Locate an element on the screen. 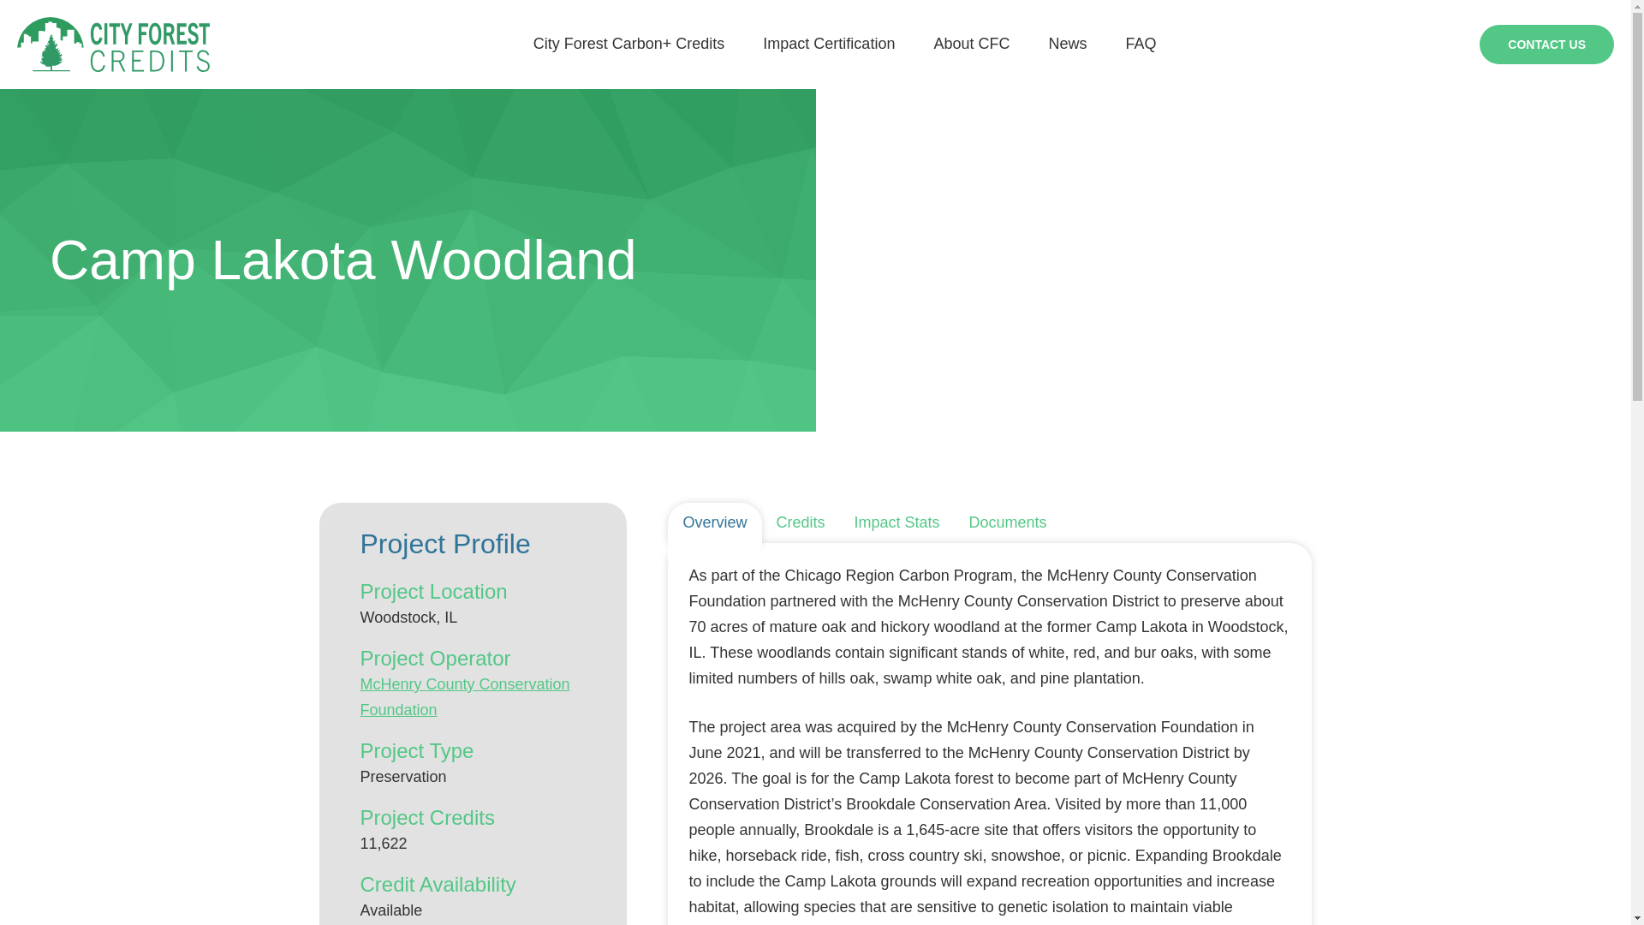 This screenshot has height=925, width=1644. CONTACT US is located at coordinates (1546, 43).